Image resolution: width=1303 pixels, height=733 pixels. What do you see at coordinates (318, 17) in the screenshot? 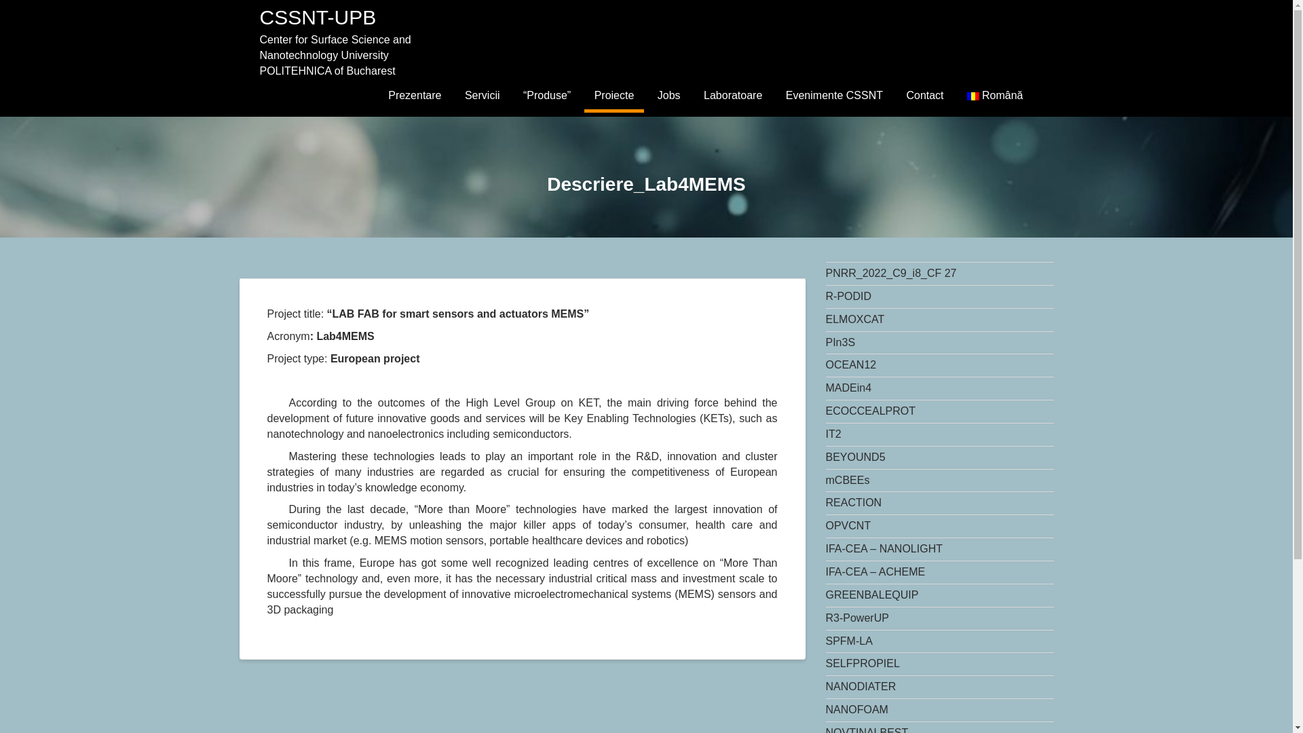
I see `CSSNT-UPB` at bounding box center [318, 17].